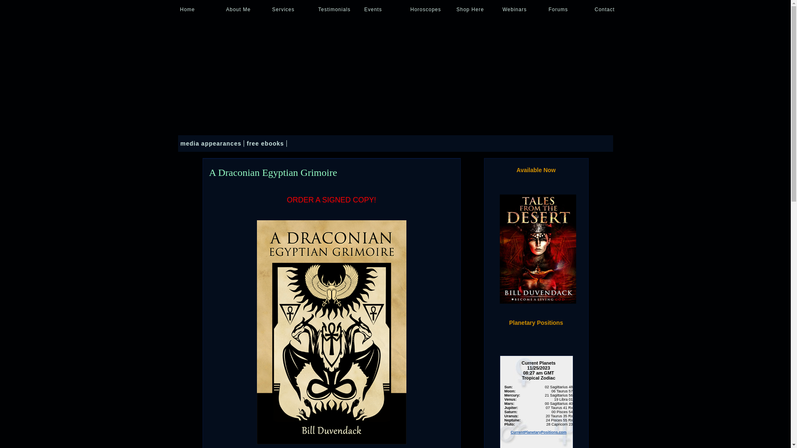 This screenshot has width=797, height=448. I want to click on Shop Here, so click(477, 6).